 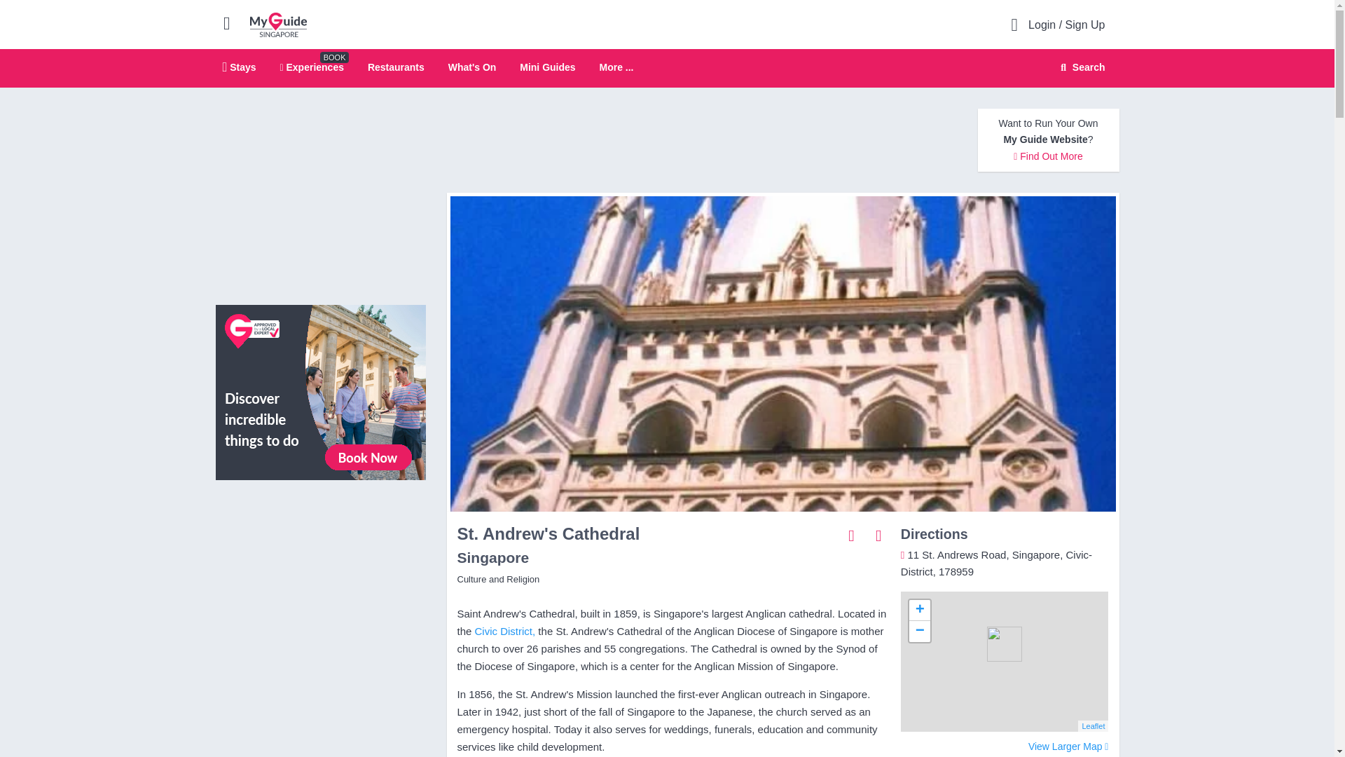 What do you see at coordinates (919, 610) in the screenshot?
I see `Zoom in` at bounding box center [919, 610].